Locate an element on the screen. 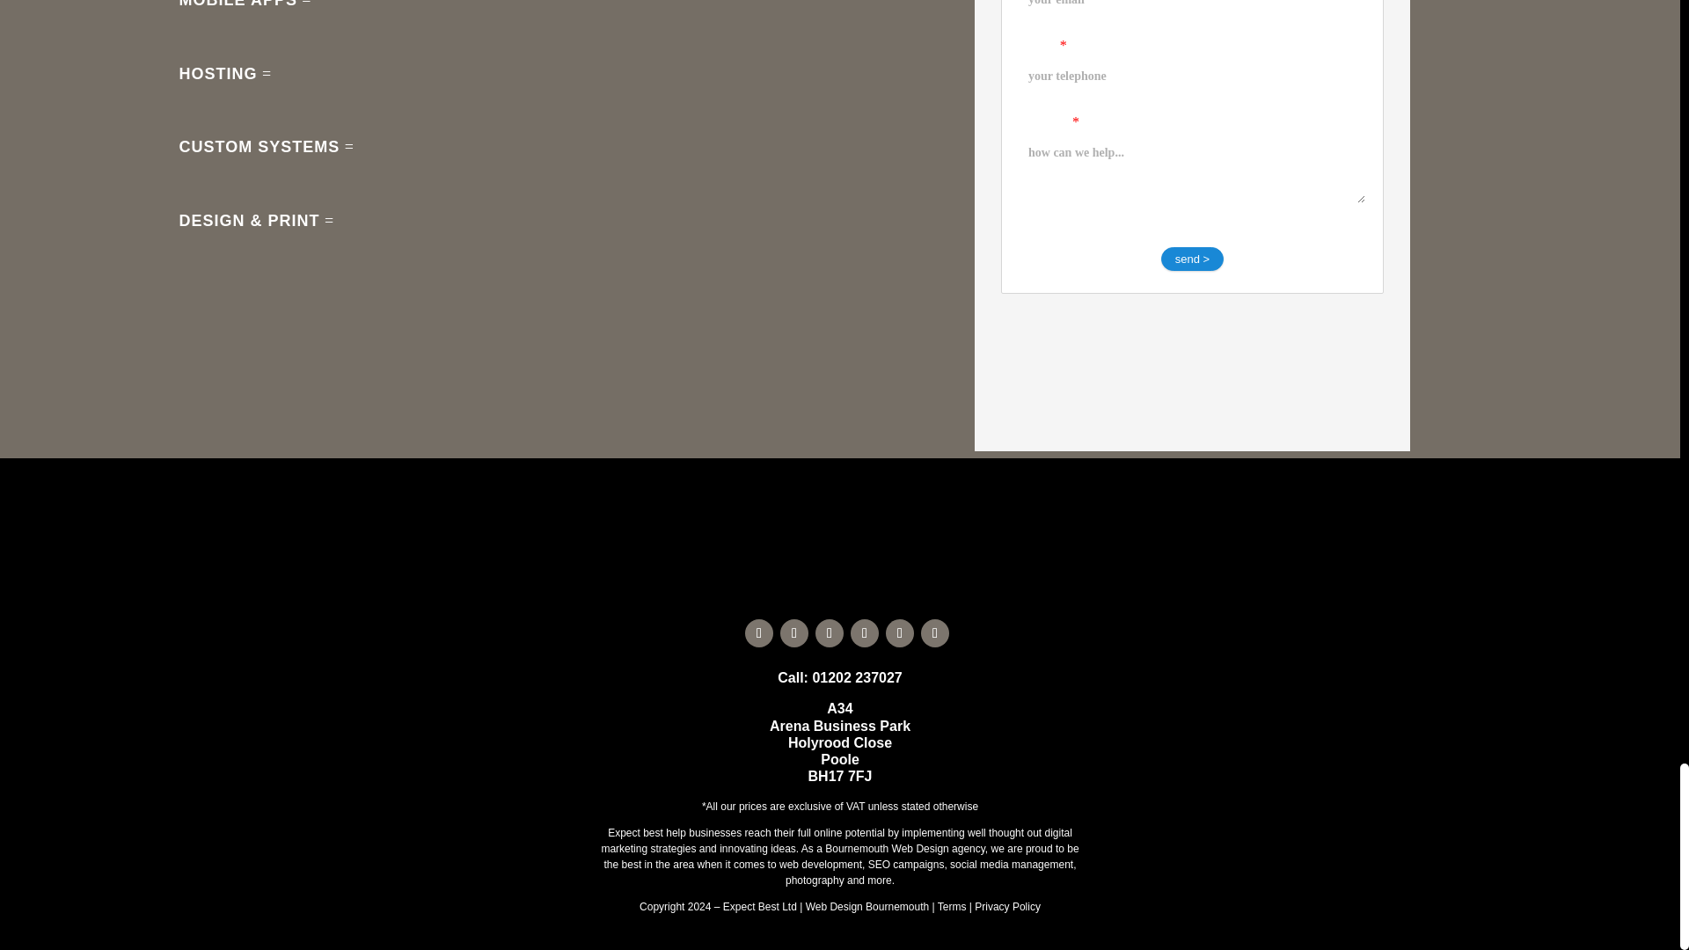 The width and height of the screenshot is (1689, 950). Follow on Youtube is located at coordinates (829, 633).